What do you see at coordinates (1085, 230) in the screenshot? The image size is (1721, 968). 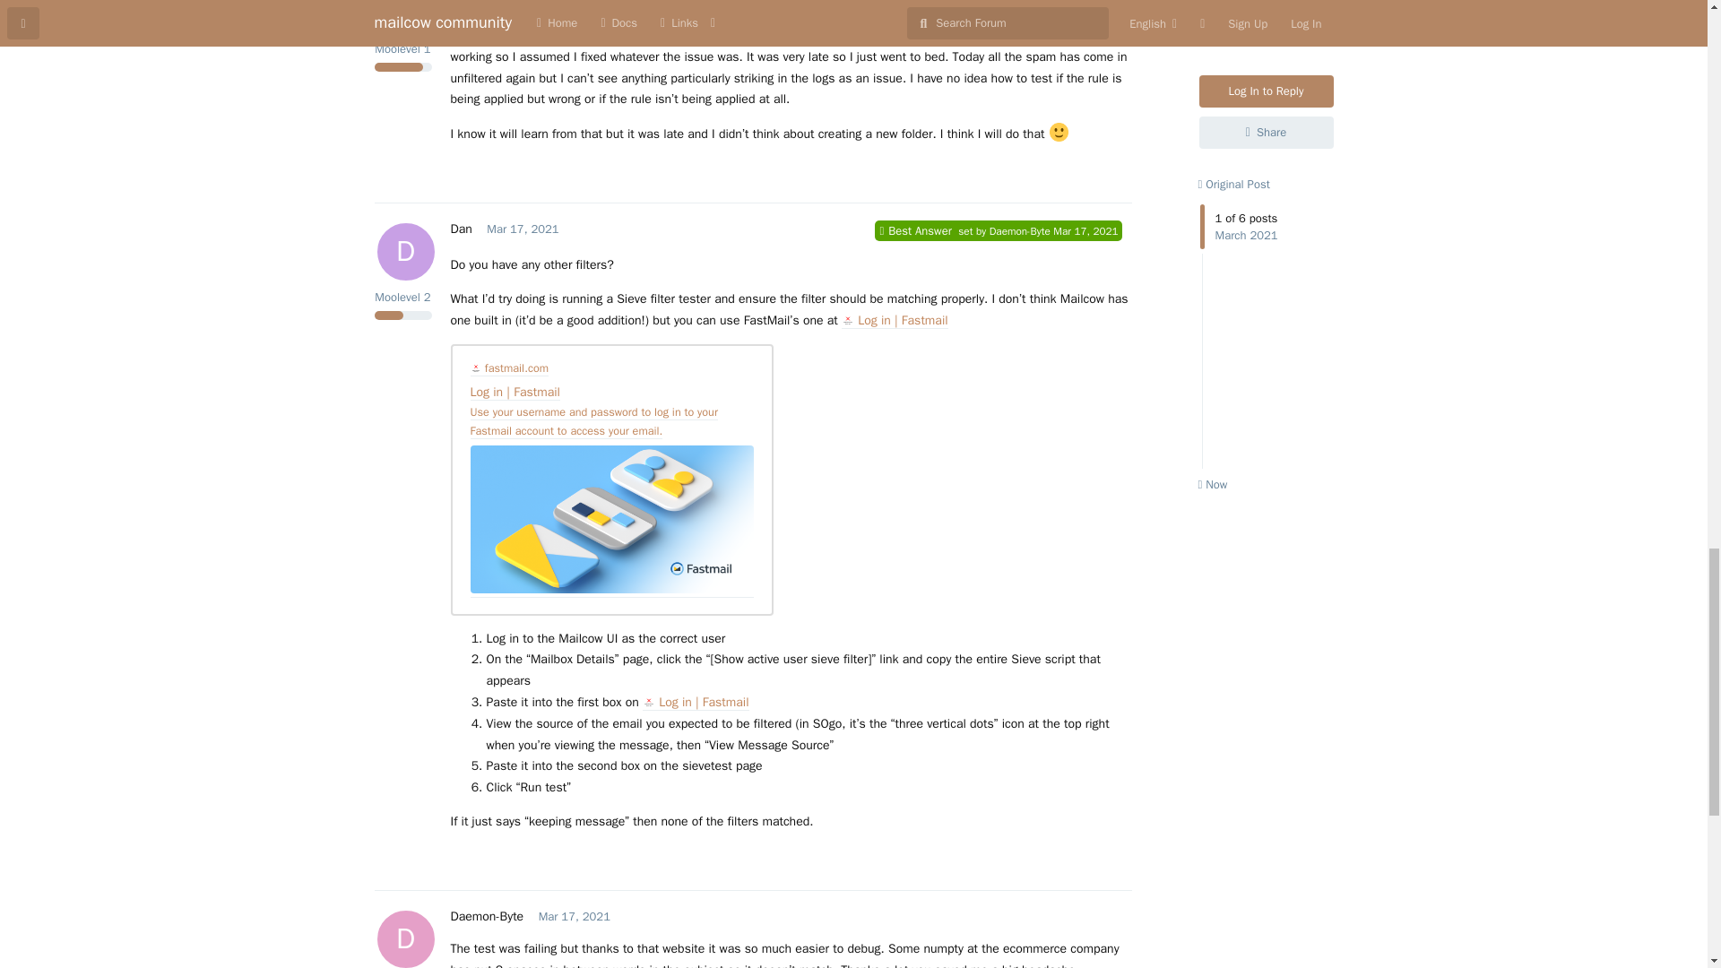 I see `Wednesday, March 17, 2021 5:18 AM` at bounding box center [1085, 230].